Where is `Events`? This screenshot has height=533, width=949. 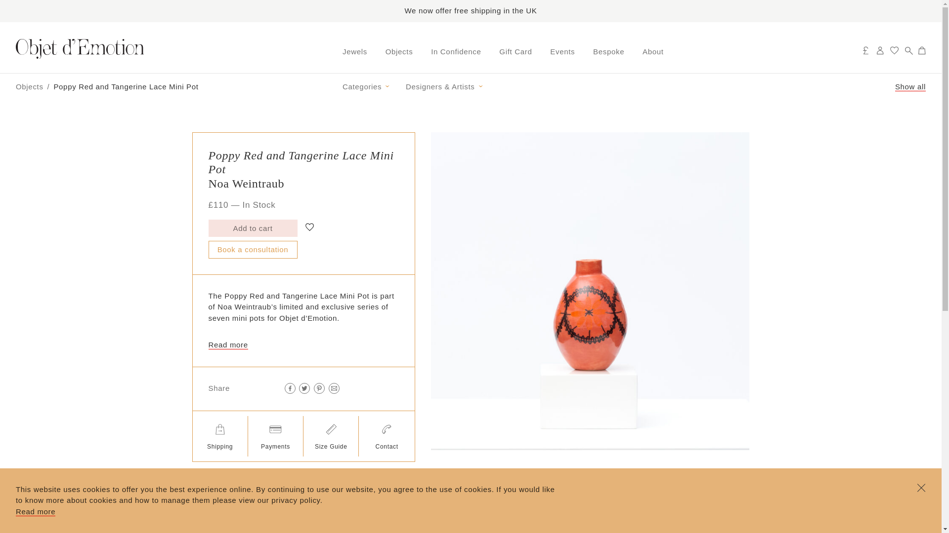 Events is located at coordinates (562, 52).